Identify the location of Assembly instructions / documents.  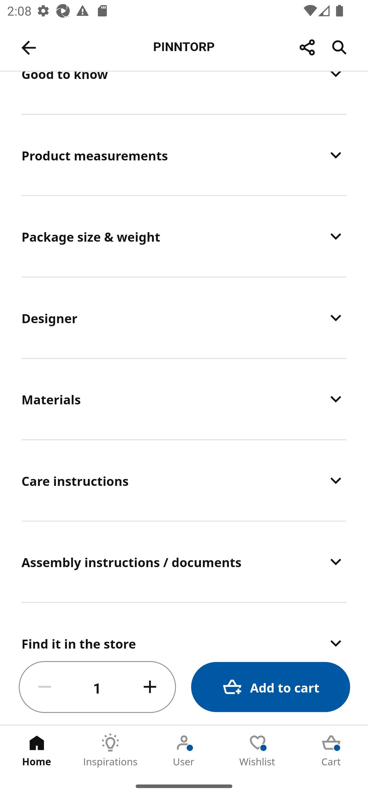
(184, 561).